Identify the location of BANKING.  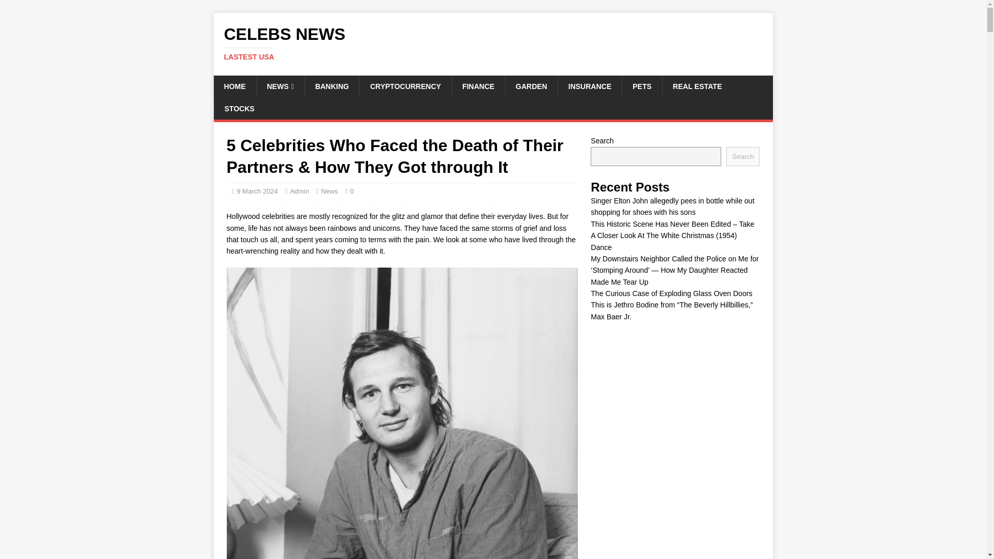
(642, 86).